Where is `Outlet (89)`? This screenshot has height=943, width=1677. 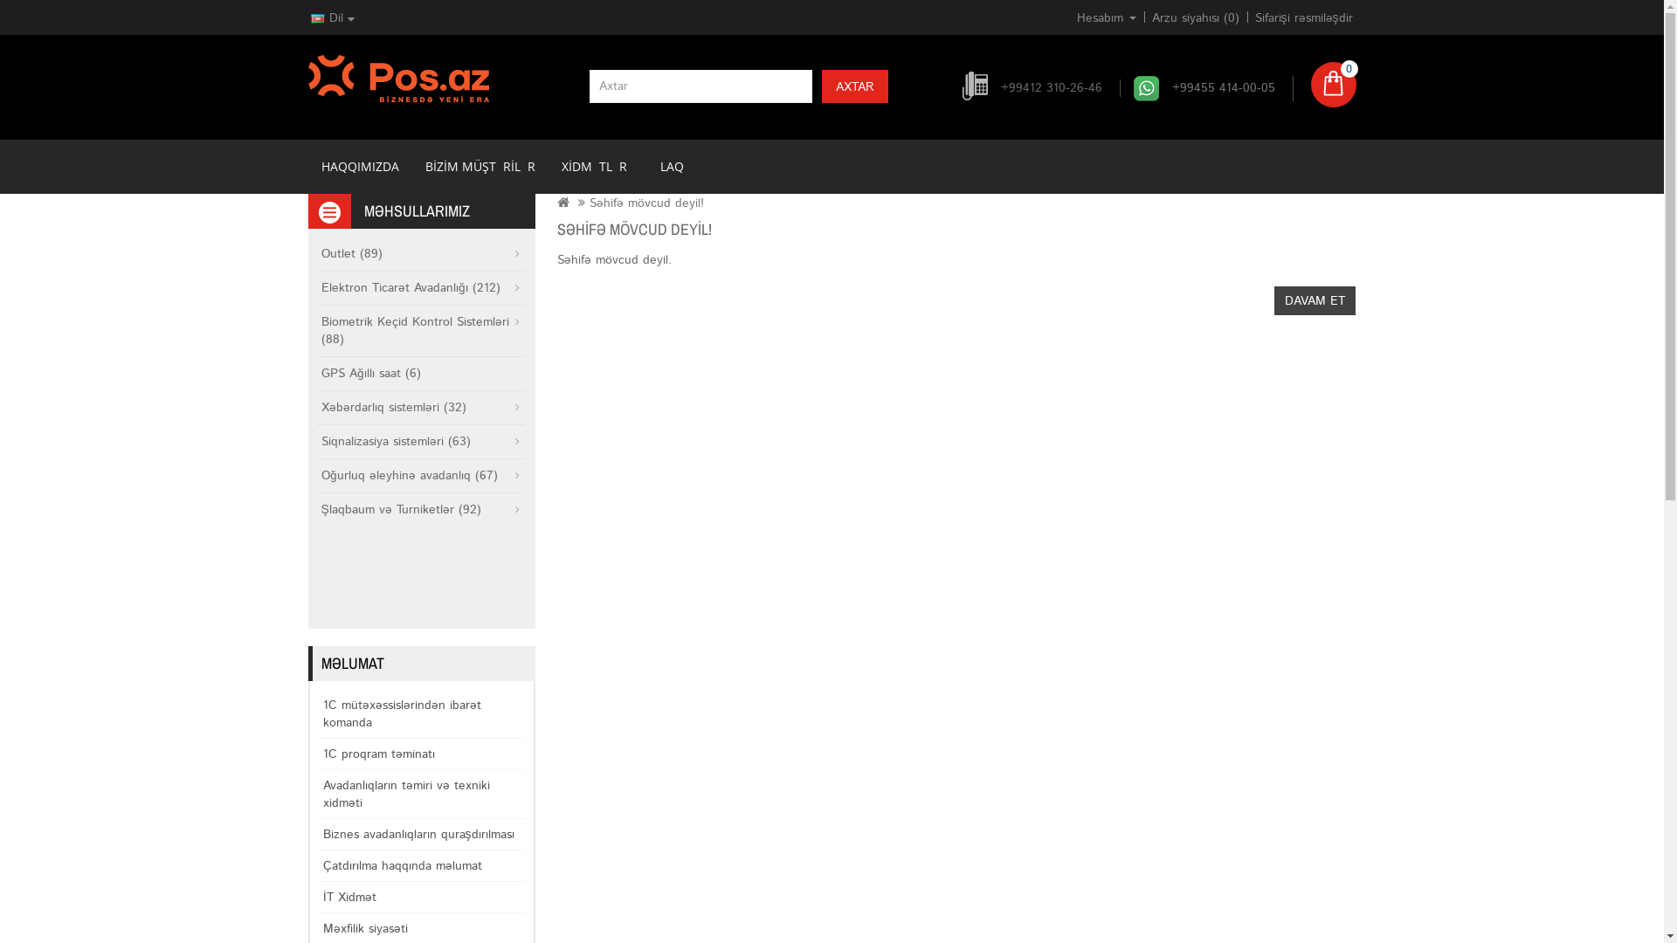
Outlet (89) is located at coordinates (420, 255).